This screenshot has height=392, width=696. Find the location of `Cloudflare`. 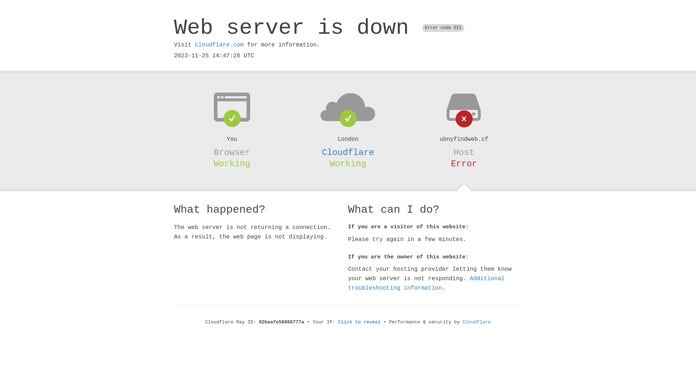

Cloudflare is located at coordinates (477, 322).